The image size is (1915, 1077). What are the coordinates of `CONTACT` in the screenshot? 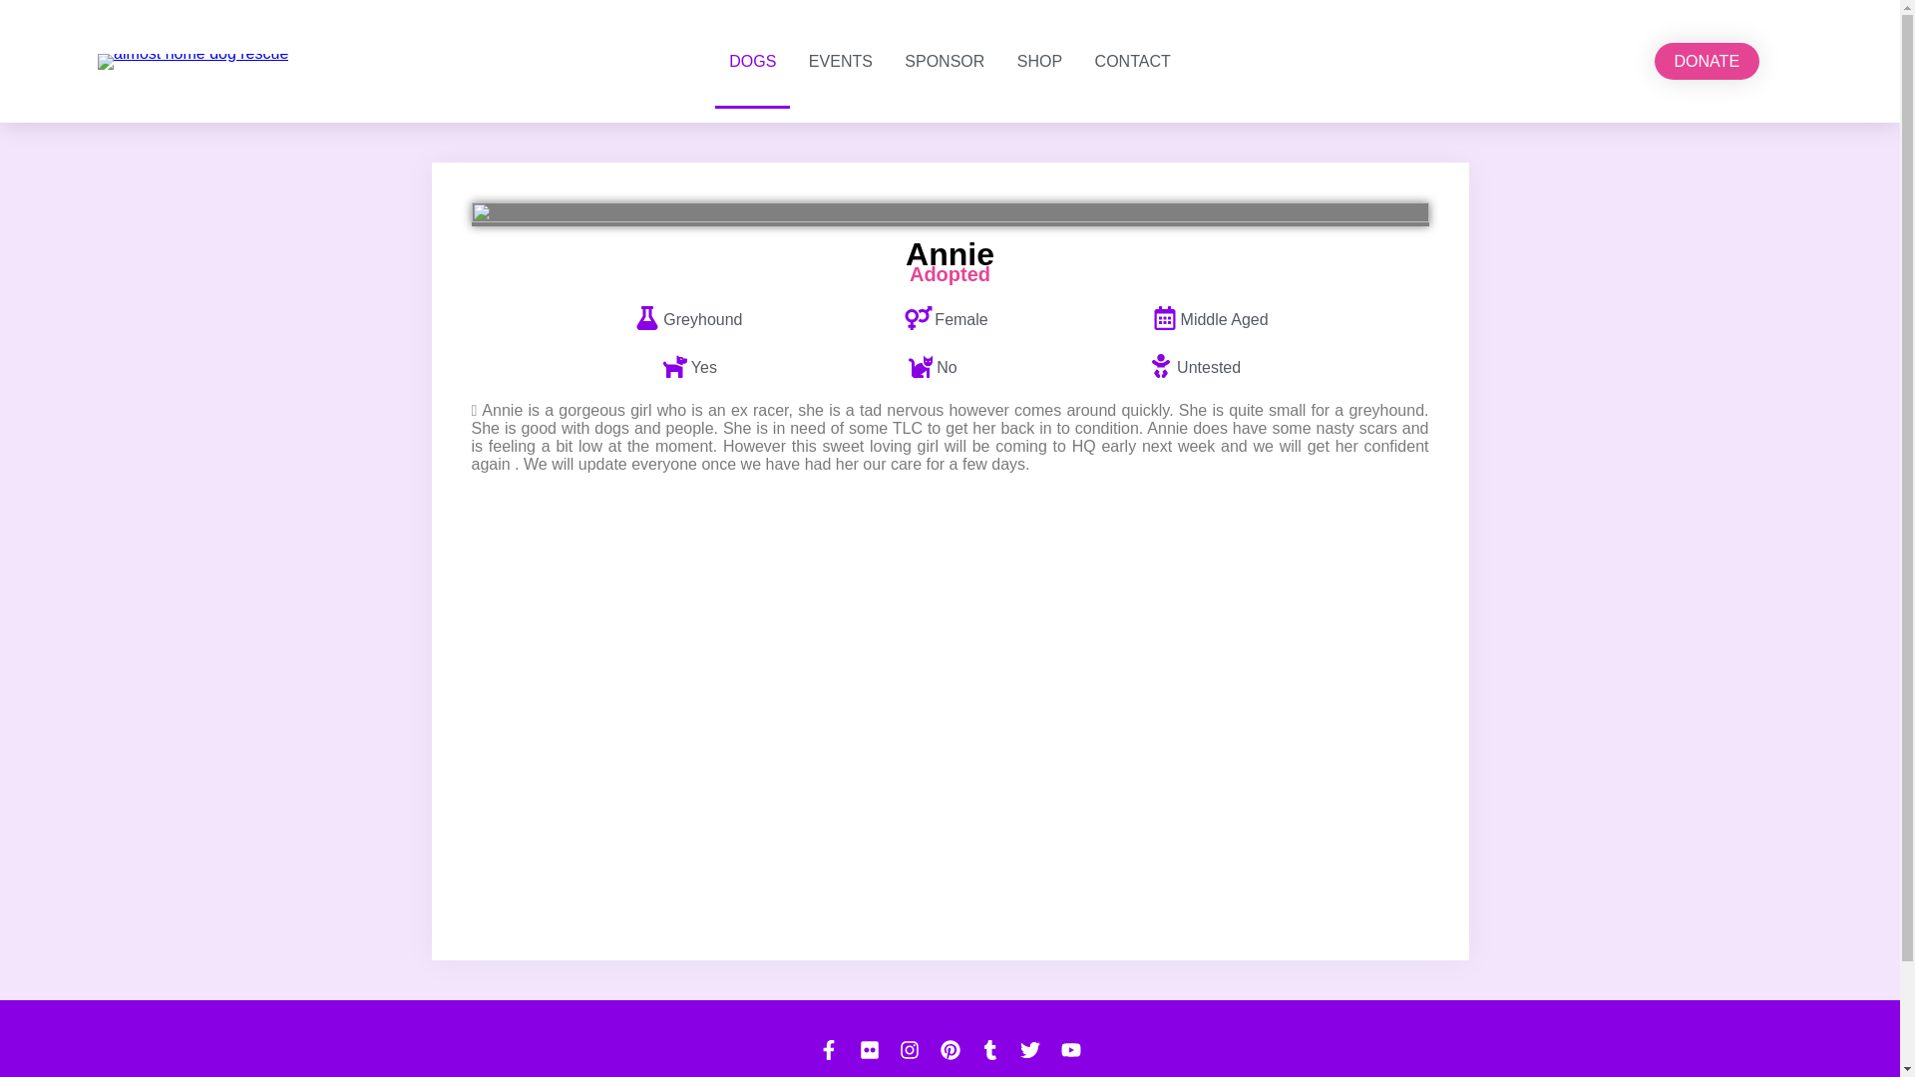 It's located at (1133, 60).